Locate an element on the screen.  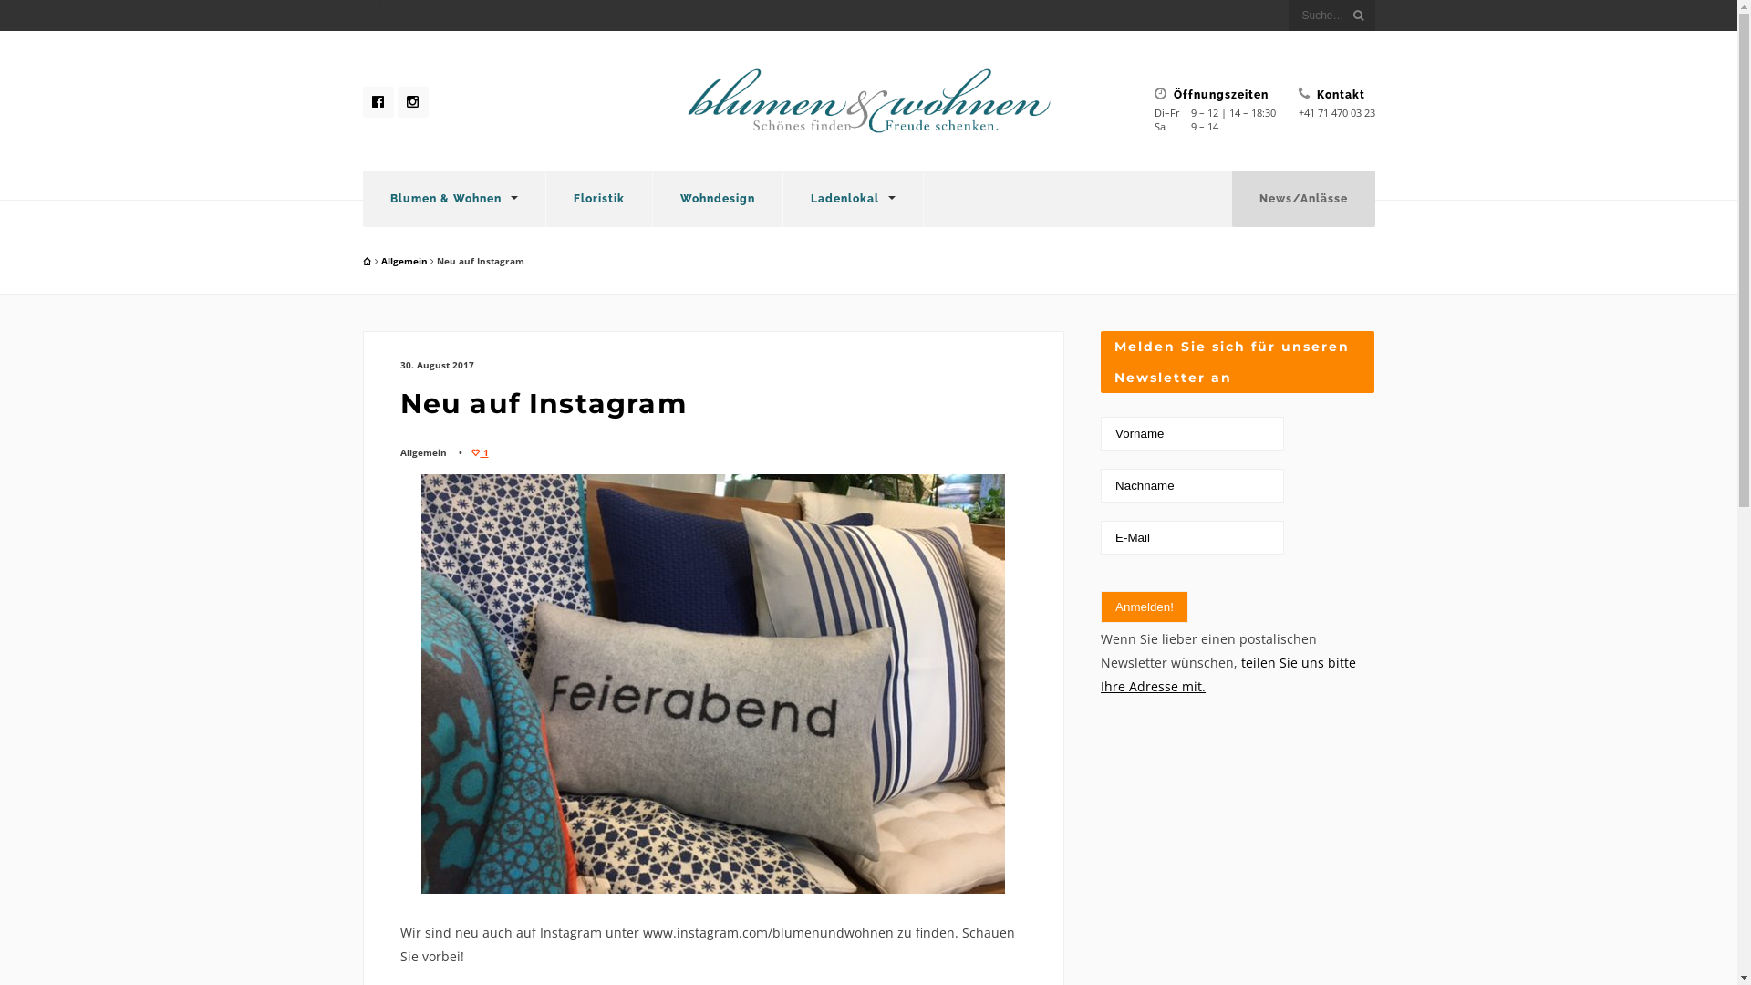
Allgemein is located at coordinates (423, 452).